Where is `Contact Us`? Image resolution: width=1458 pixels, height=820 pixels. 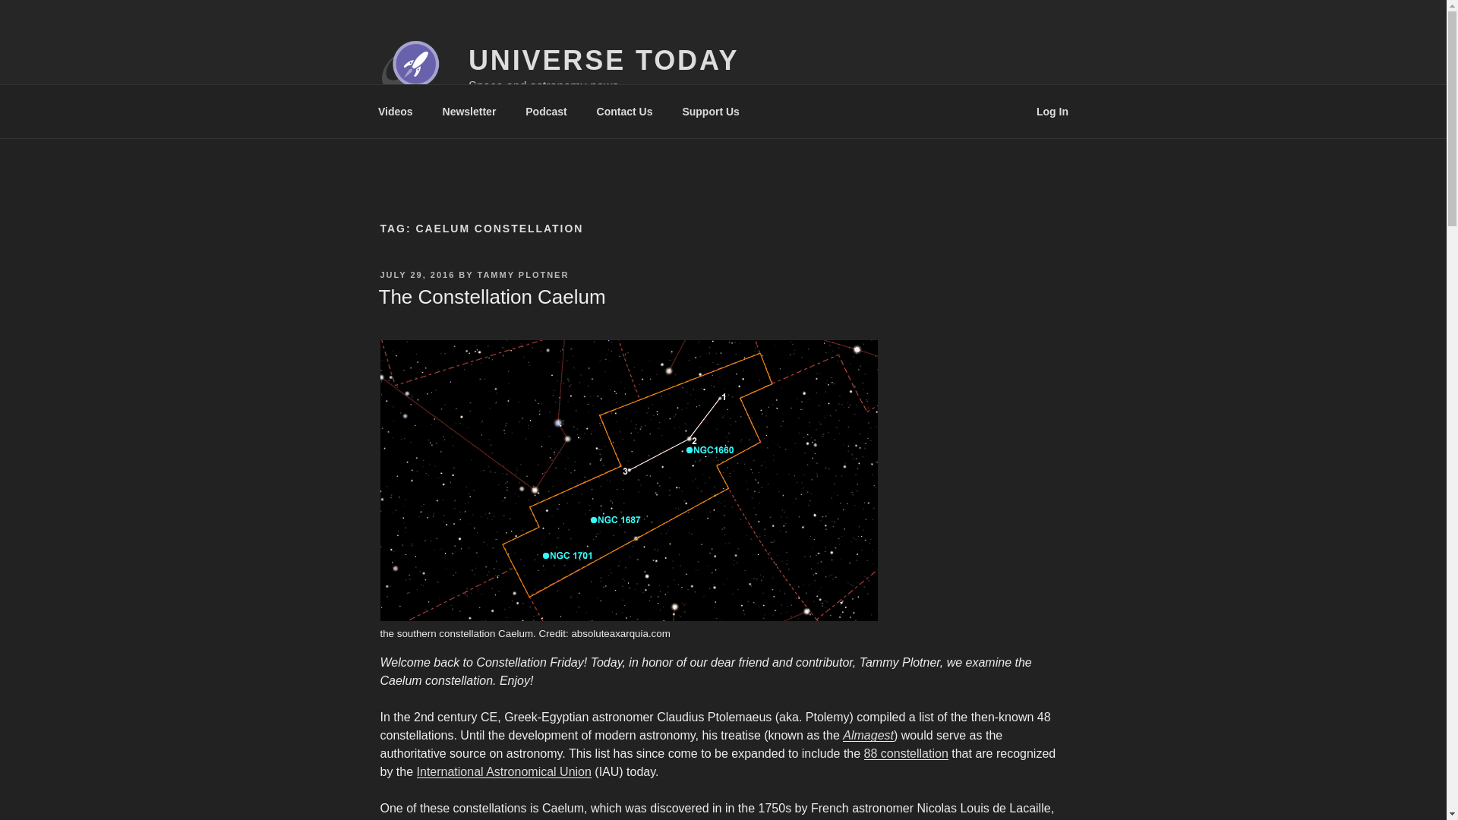 Contact Us is located at coordinates (624, 111).